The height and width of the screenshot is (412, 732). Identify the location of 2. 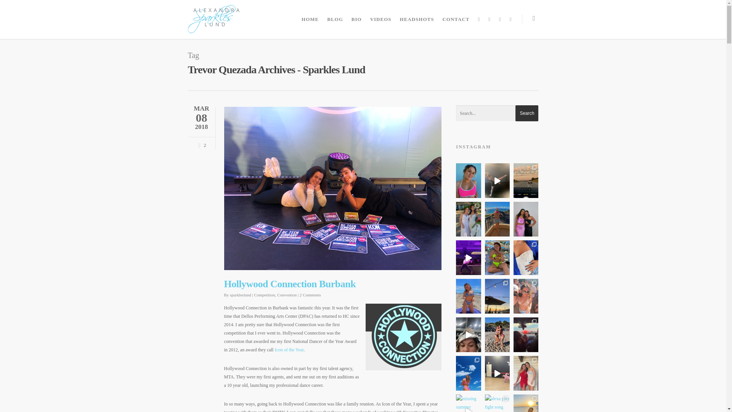
(201, 144).